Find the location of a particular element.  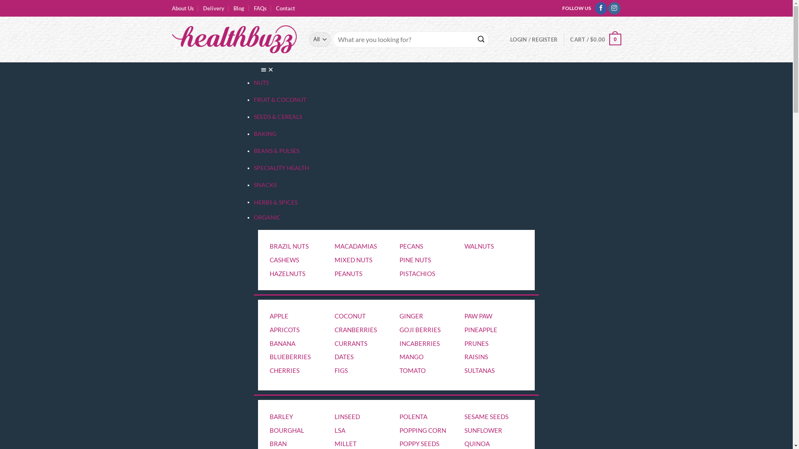

CRANBERRIES is located at coordinates (356, 330).